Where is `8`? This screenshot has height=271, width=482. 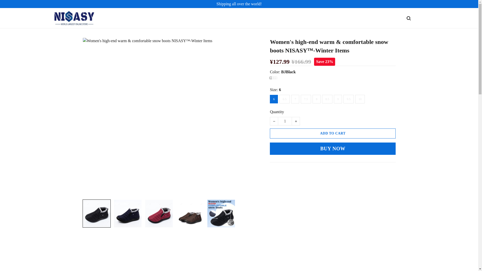
8 is located at coordinates (316, 99).